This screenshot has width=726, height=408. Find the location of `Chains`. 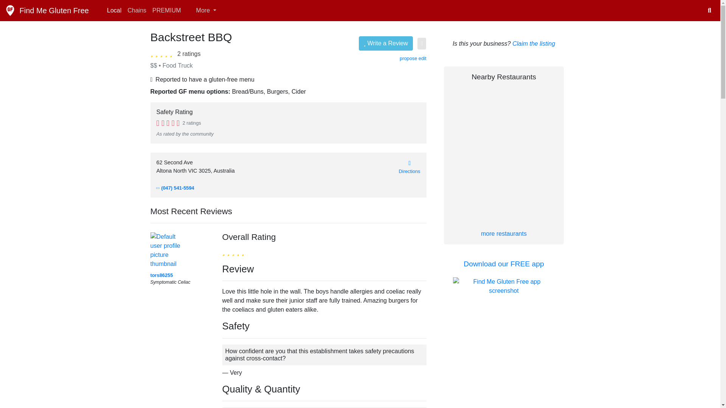

Chains is located at coordinates (137, 10).